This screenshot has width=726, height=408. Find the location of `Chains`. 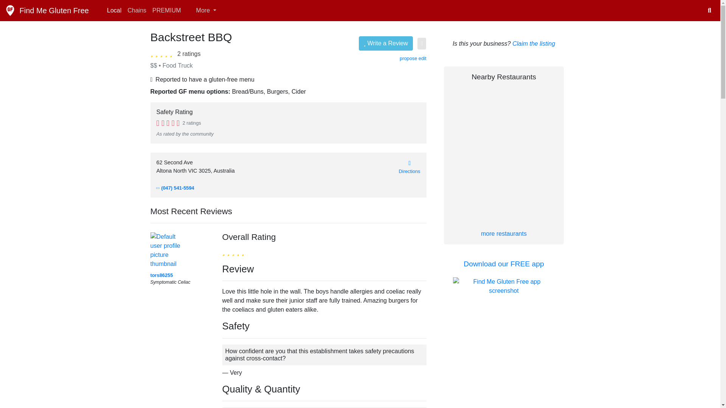

Chains is located at coordinates (137, 10).